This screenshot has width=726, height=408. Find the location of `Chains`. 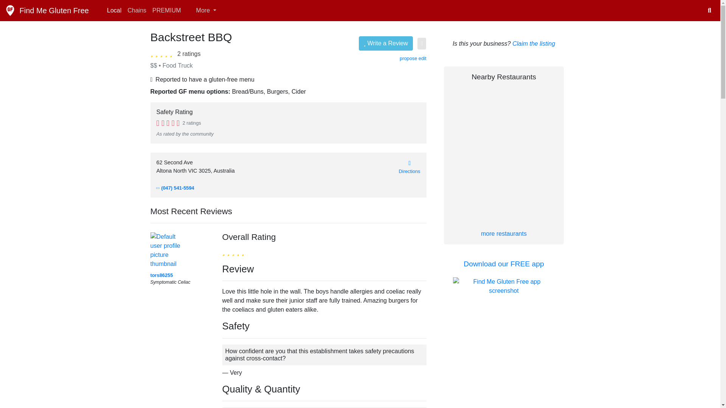

Chains is located at coordinates (137, 10).